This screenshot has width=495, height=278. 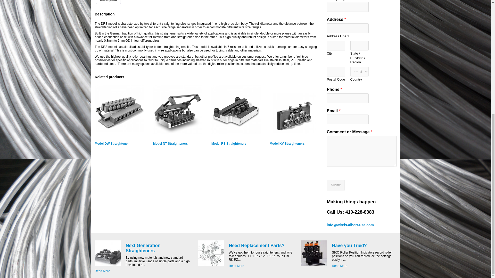 What do you see at coordinates (349, 246) in the screenshot?
I see `Have you Tried?` at bounding box center [349, 246].